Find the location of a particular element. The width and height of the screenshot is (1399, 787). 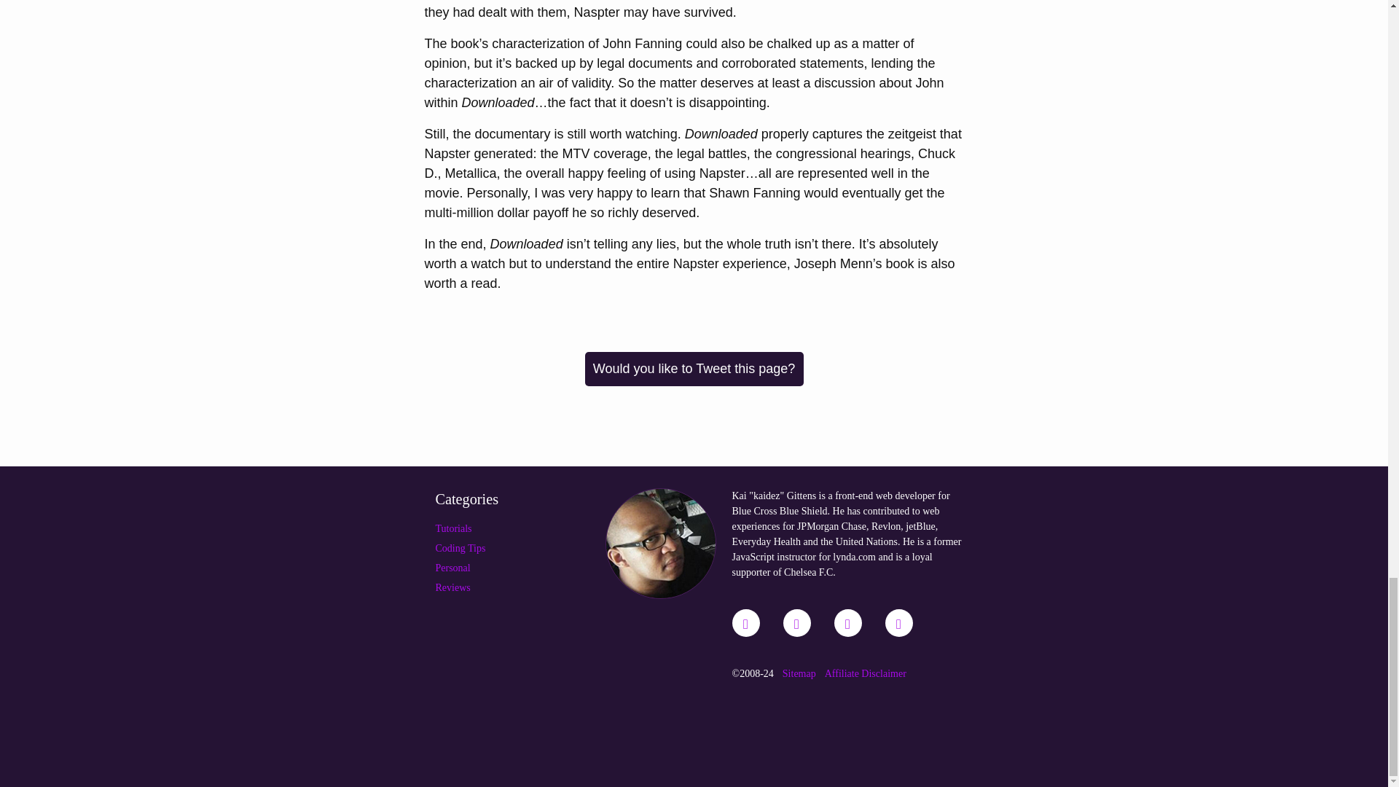

Affiliate Disclaimer is located at coordinates (866, 673).